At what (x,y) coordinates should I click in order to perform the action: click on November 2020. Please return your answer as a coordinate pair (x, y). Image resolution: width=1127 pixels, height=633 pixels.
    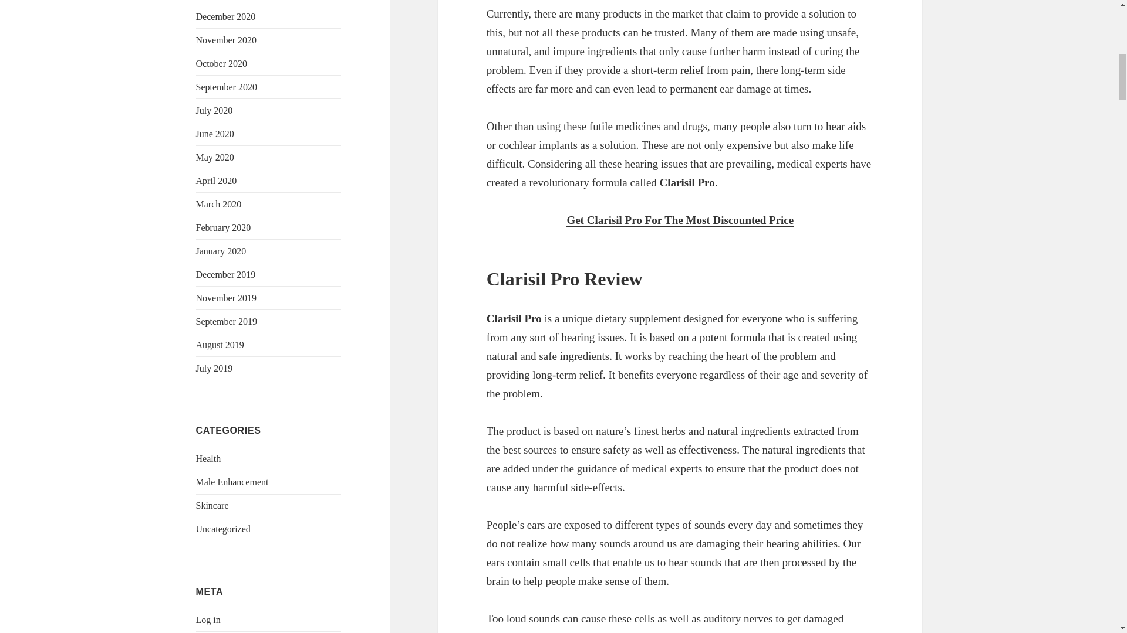
    Looking at the image, I should click on (227, 40).